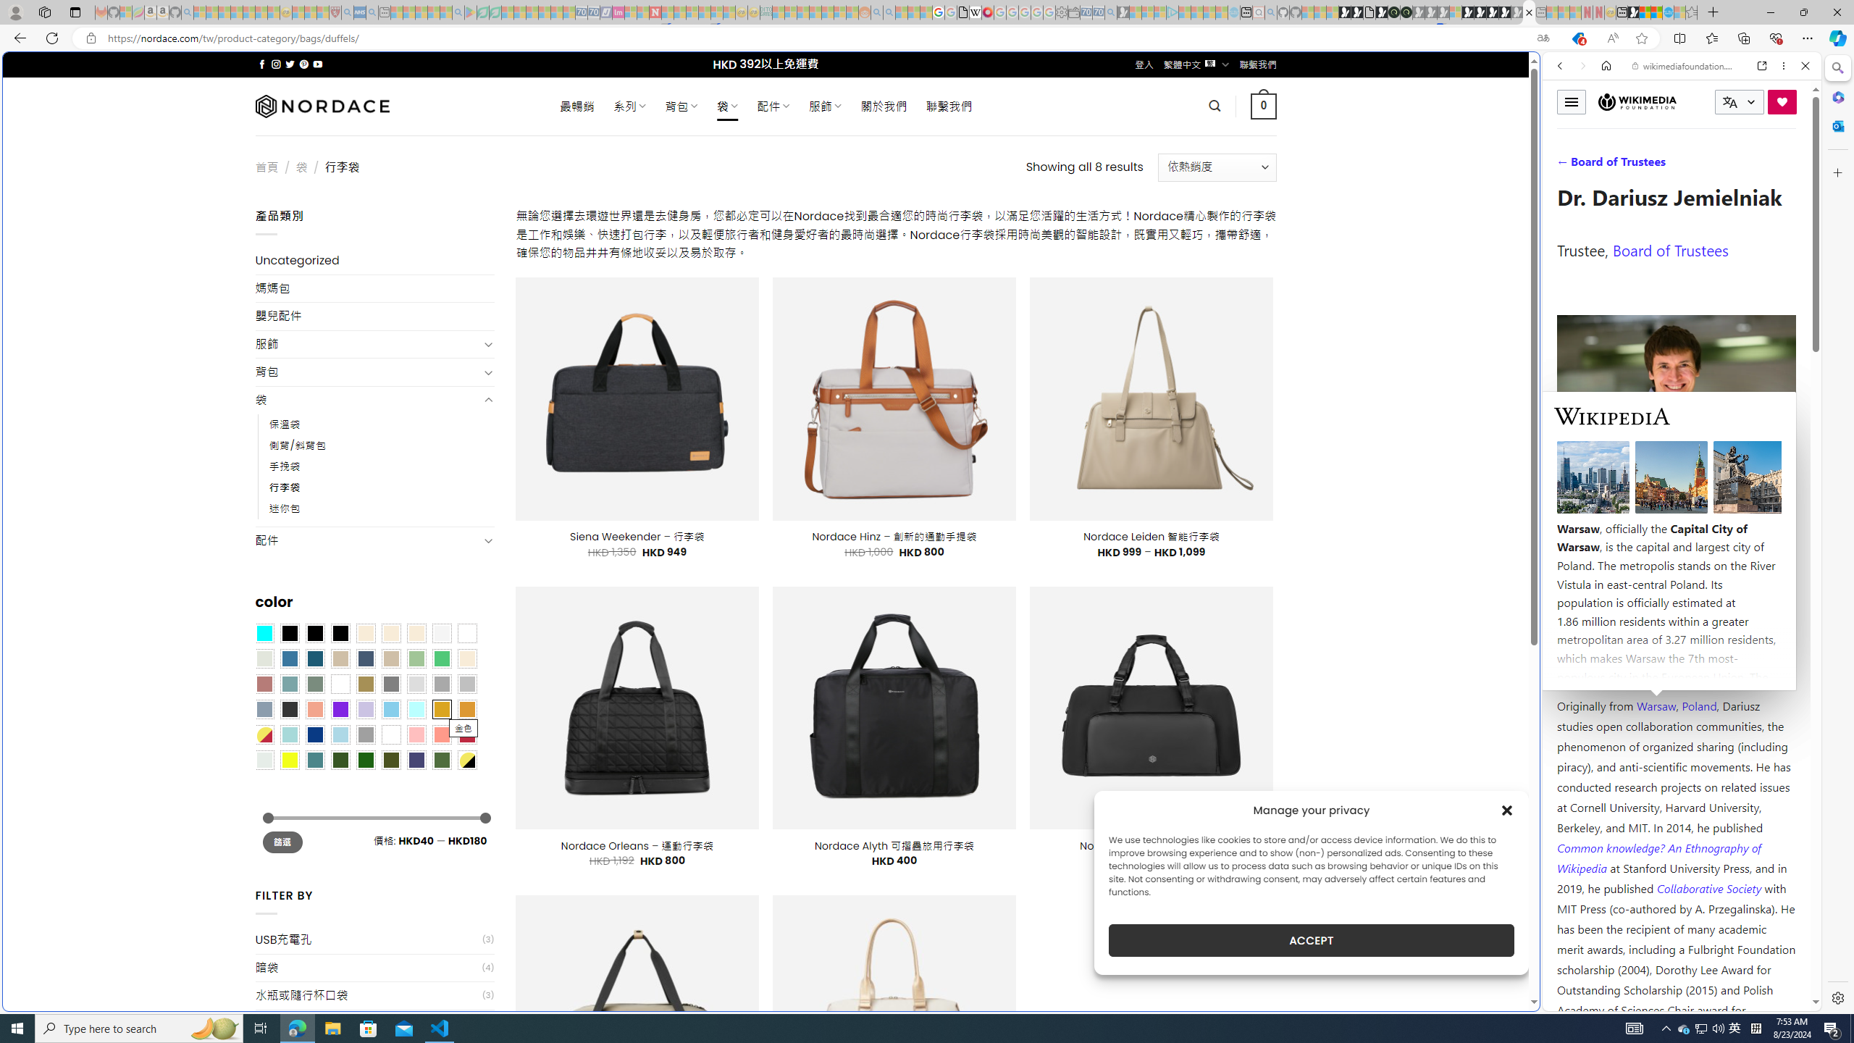 The image size is (1854, 1043). What do you see at coordinates (276, 64) in the screenshot?
I see `Follow on Instagram` at bounding box center [276, 64].